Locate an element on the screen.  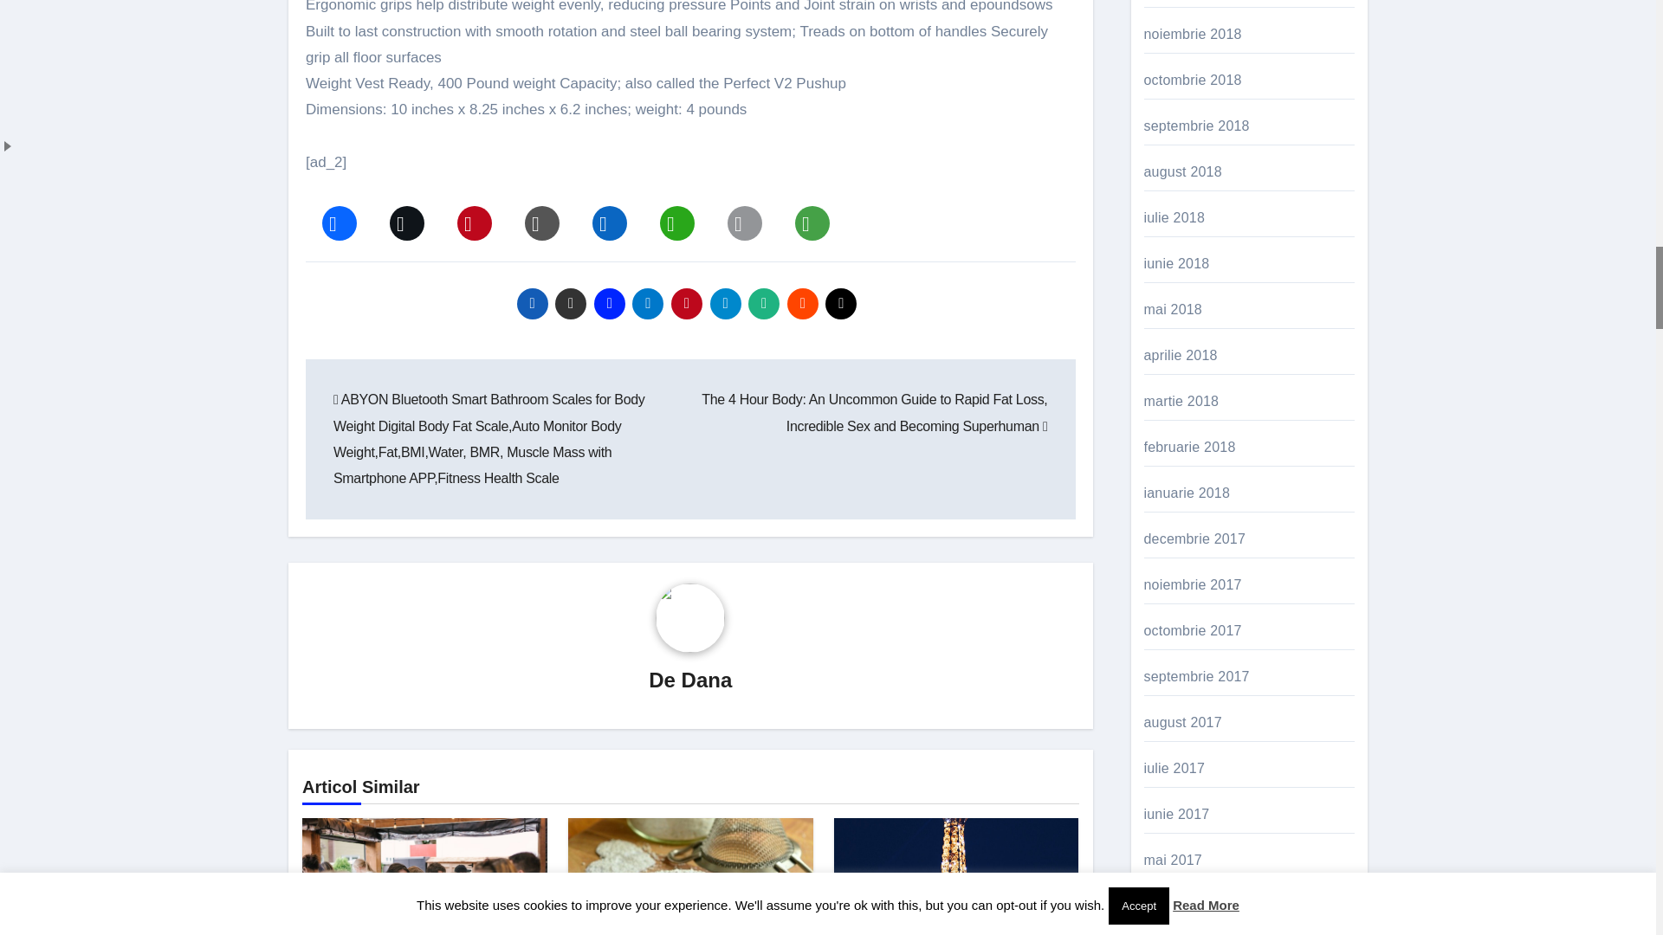
WhatsApp is located at coordinates (677, 216).